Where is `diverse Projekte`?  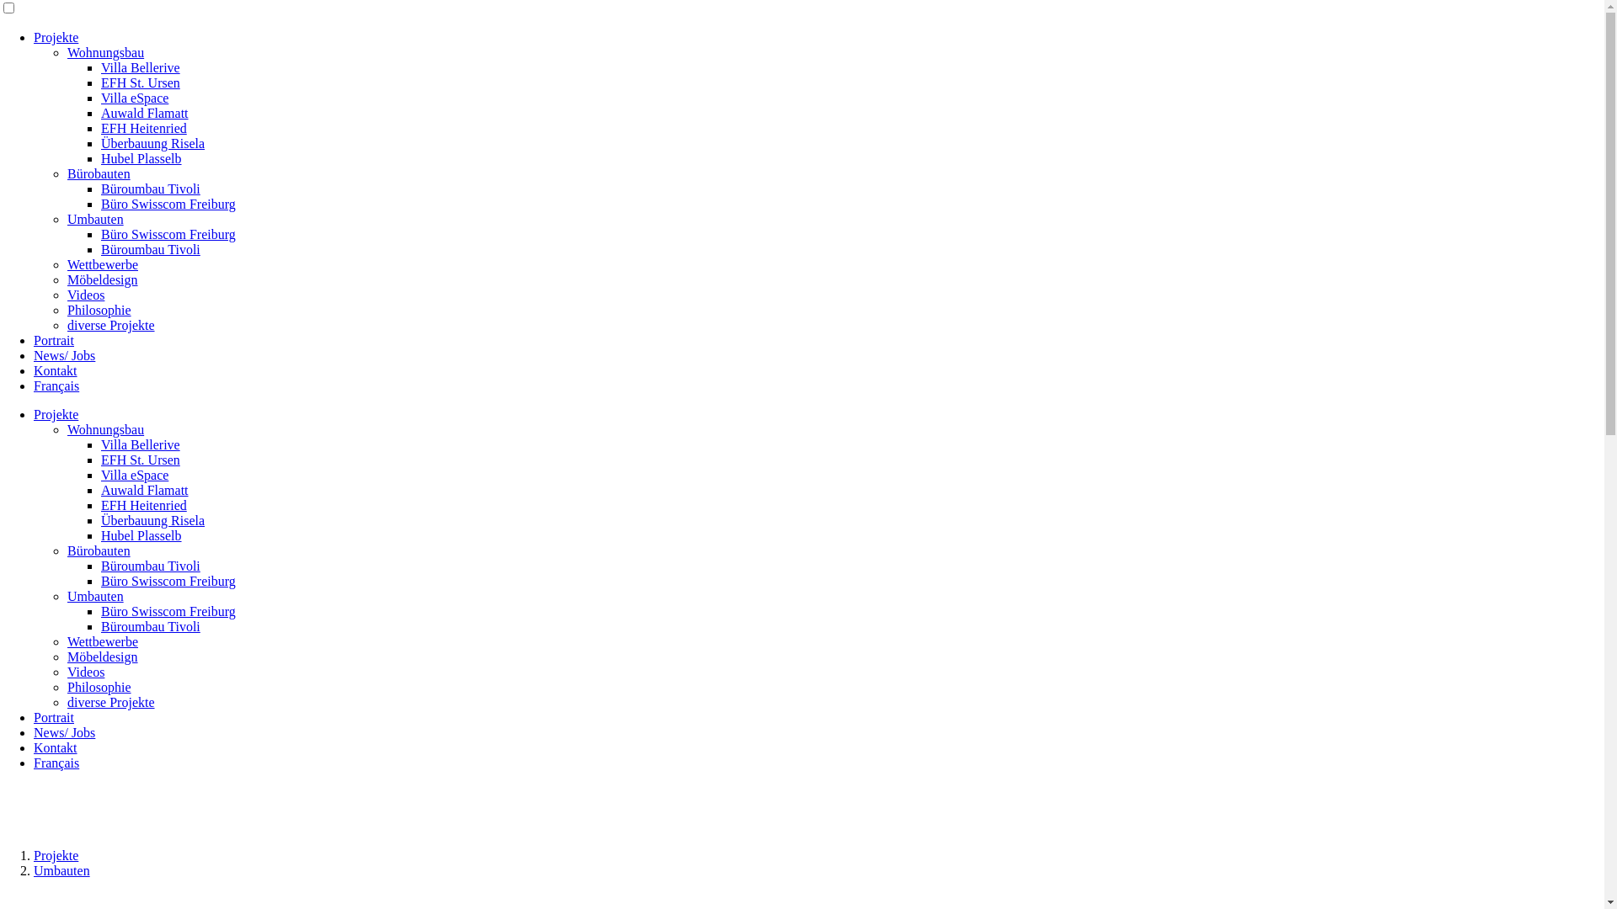 diverse Projekte is located at coordinates (111, 702).